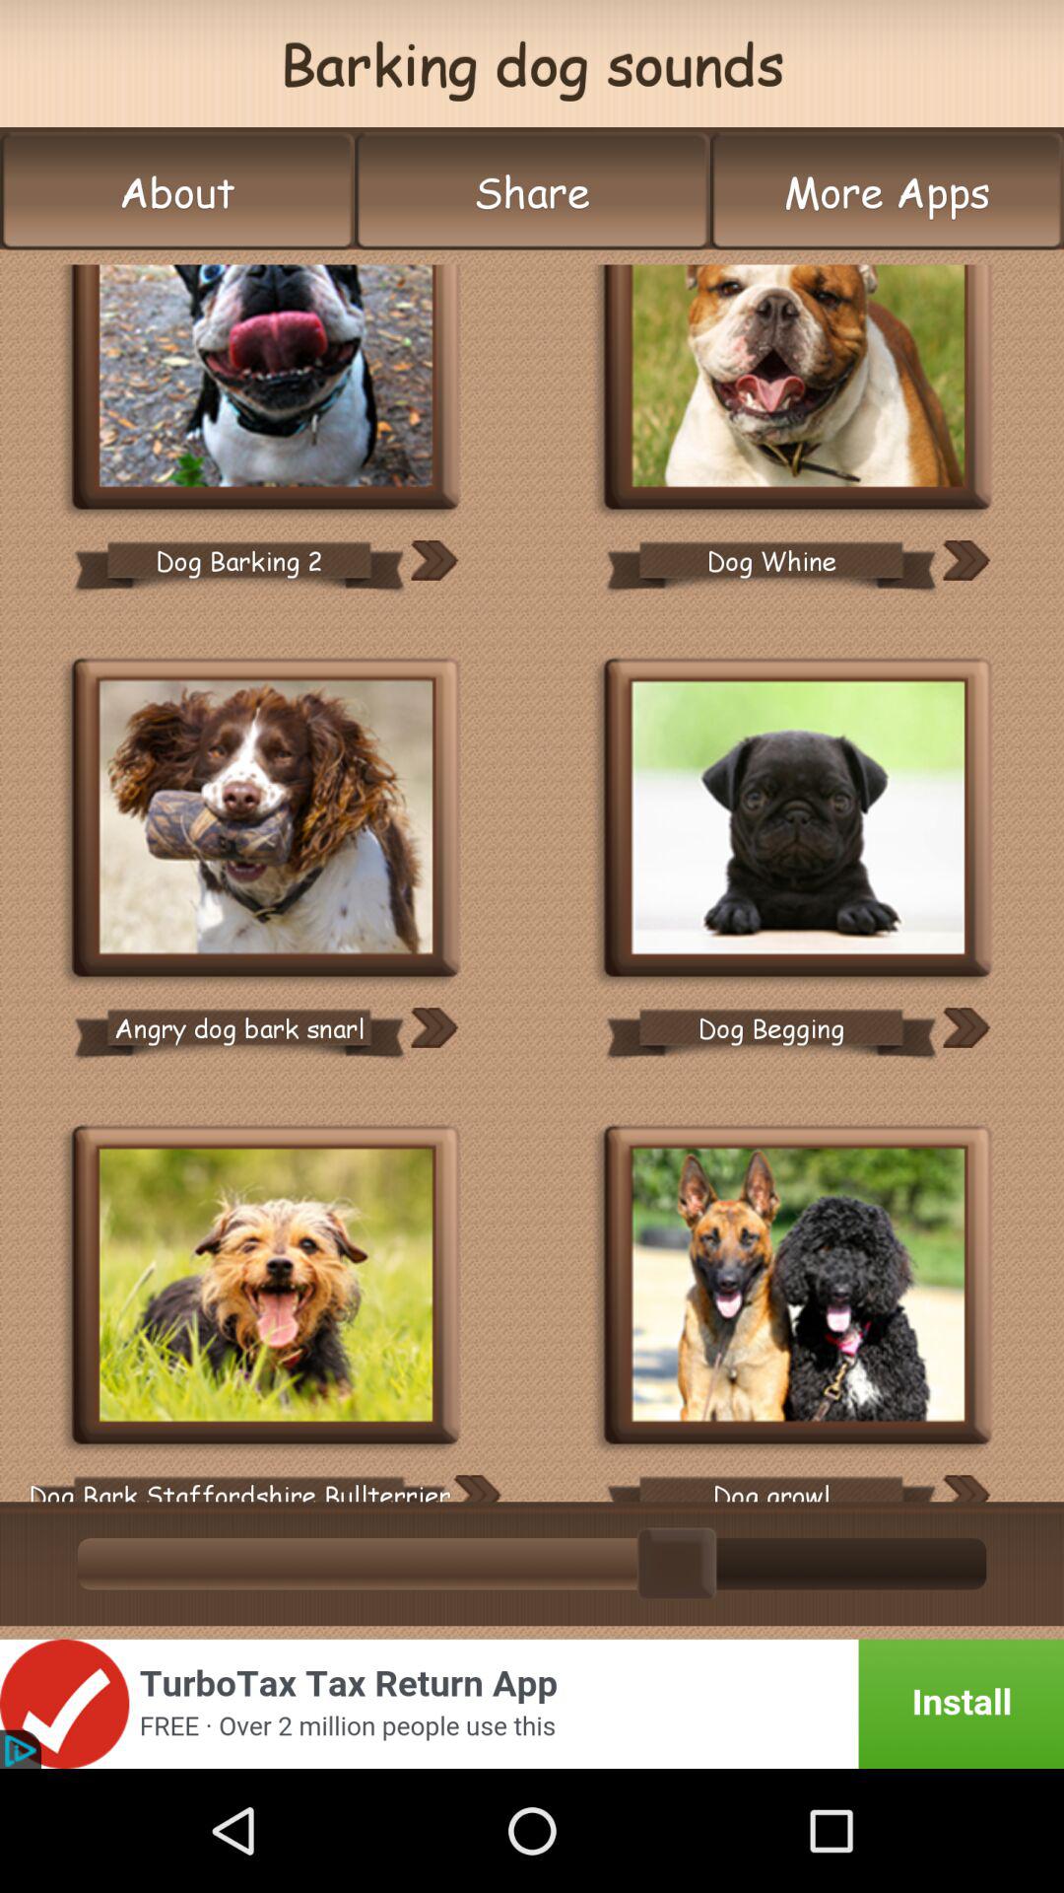  Describe the element at coordinates (266, 1288) in the screenshot. I see `select dog` at that location.